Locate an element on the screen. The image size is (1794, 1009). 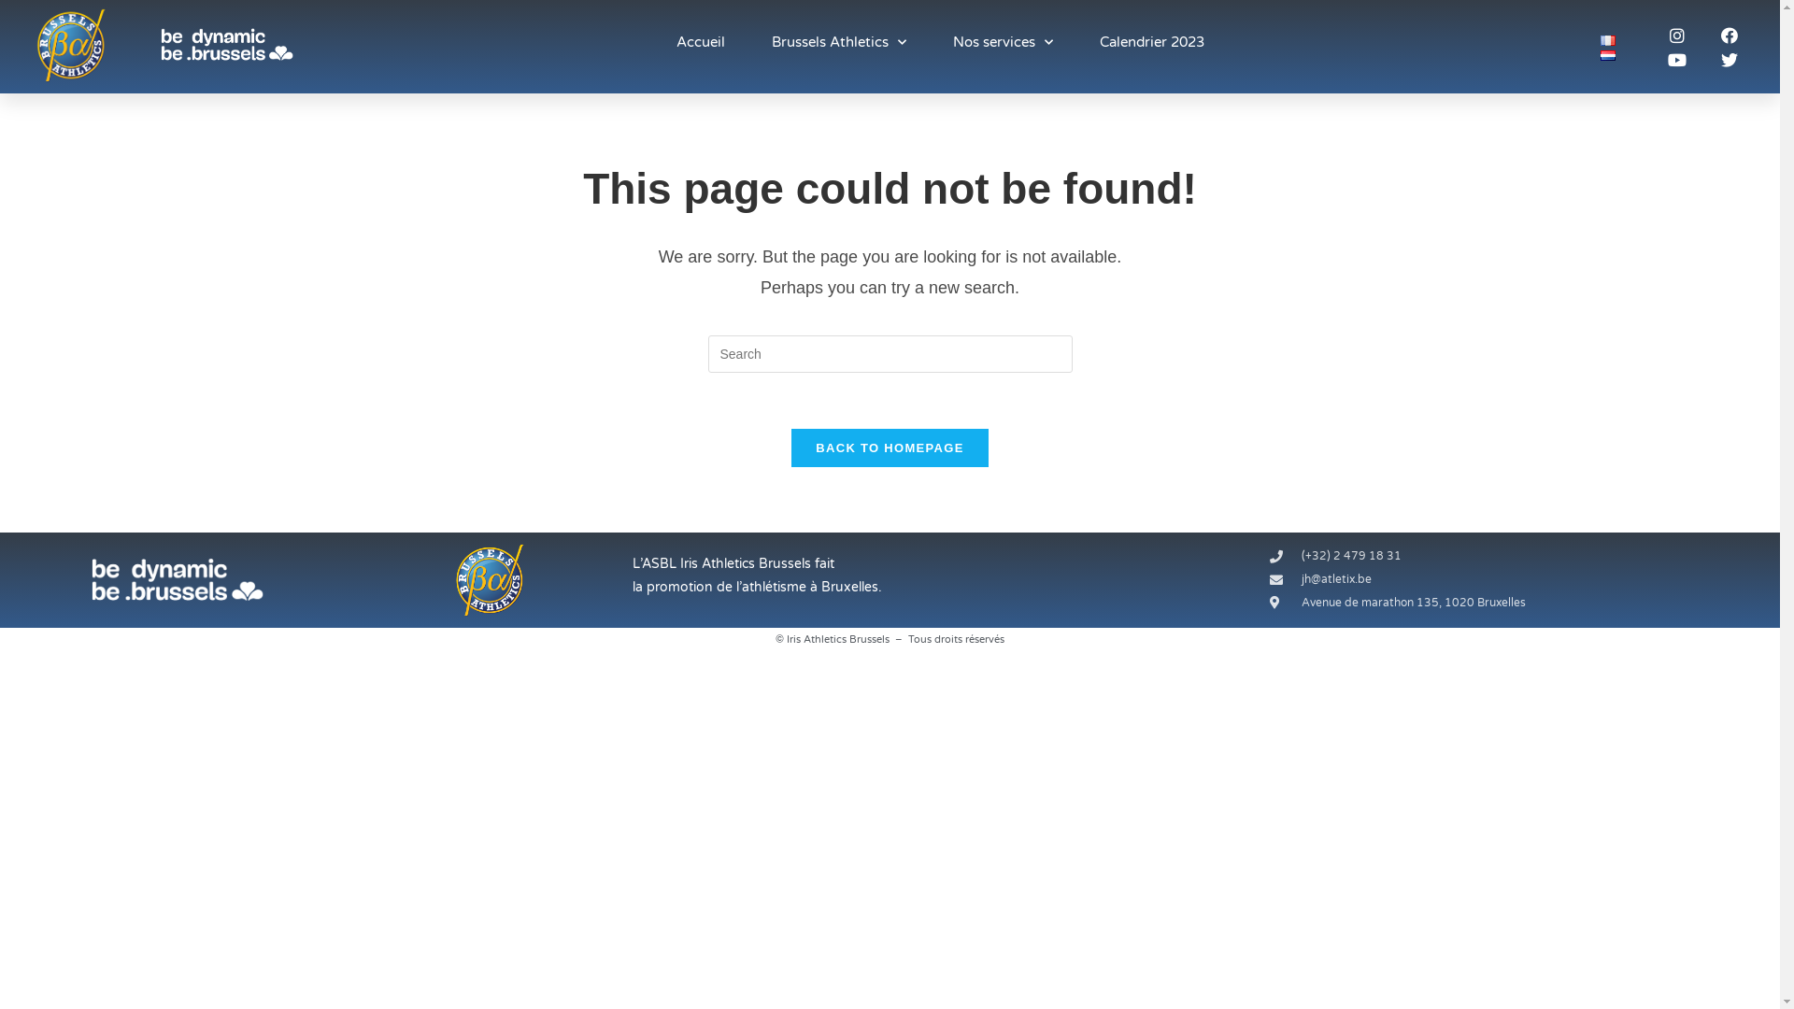
Brussels Athletics is located at coordinates (839, 42).